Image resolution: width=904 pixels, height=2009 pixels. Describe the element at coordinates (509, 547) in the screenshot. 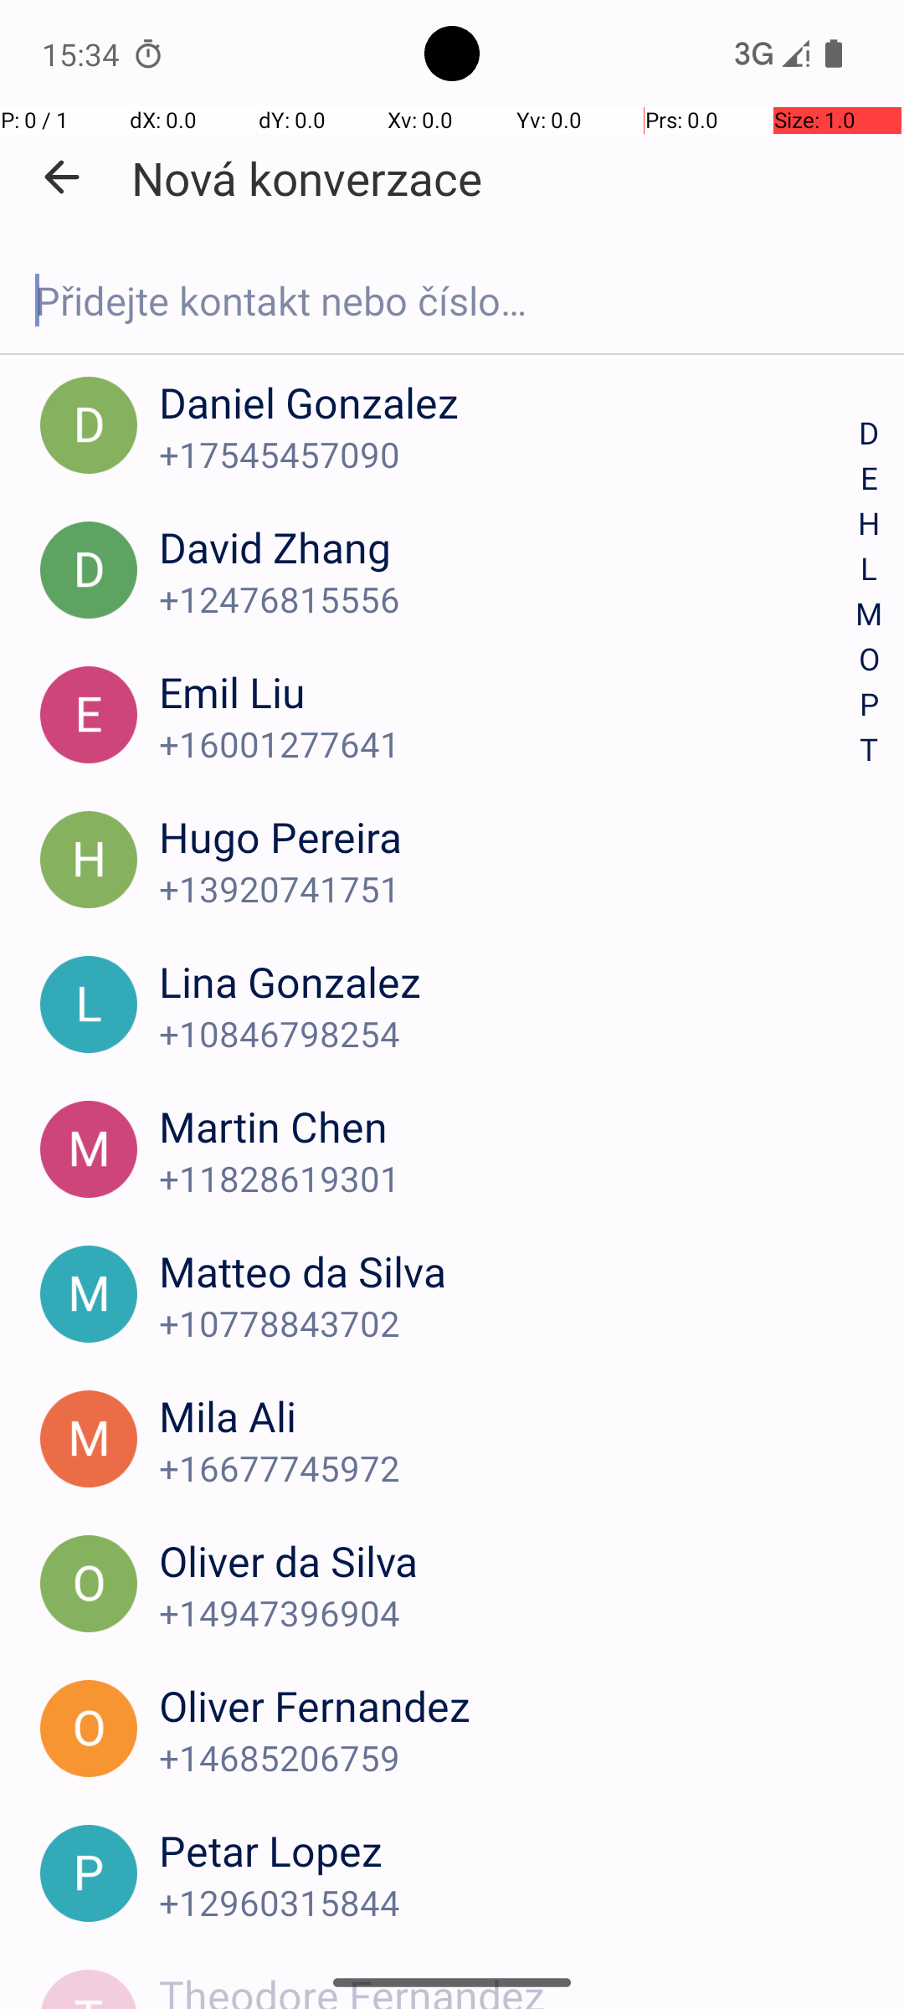

I see `David Zhang` at that location.